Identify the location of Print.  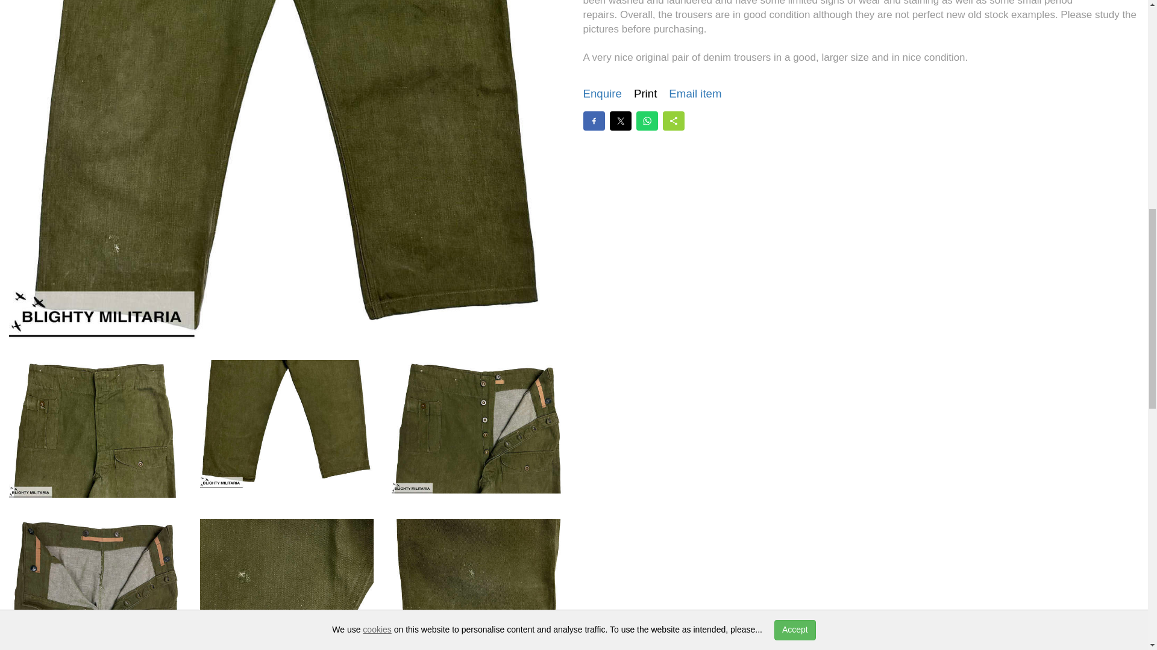
(645, 94).